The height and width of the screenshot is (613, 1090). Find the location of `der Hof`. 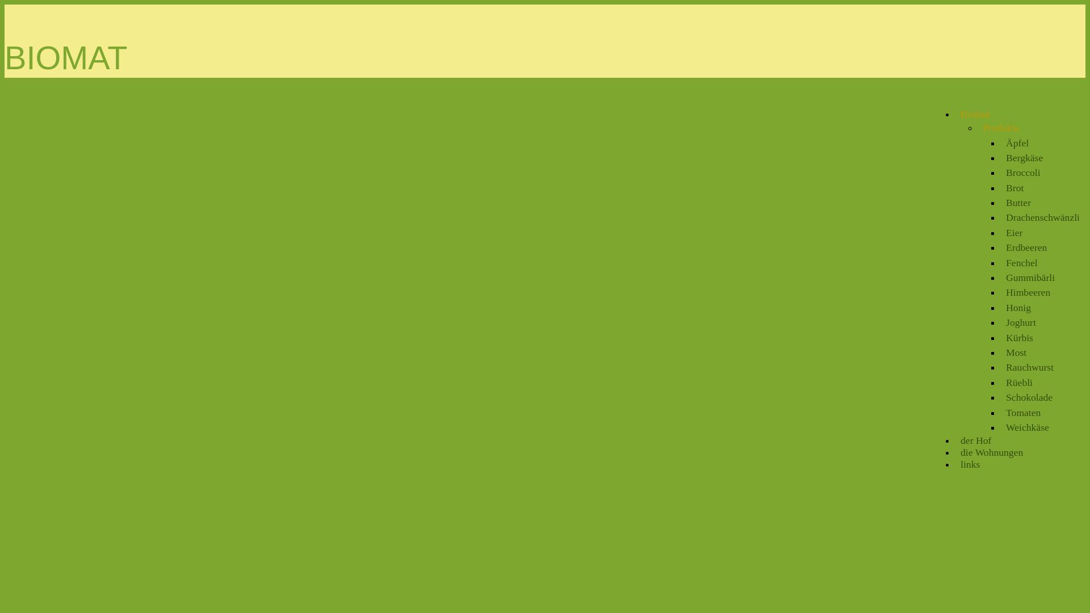

der Hof is located at coordinates (976, 440).